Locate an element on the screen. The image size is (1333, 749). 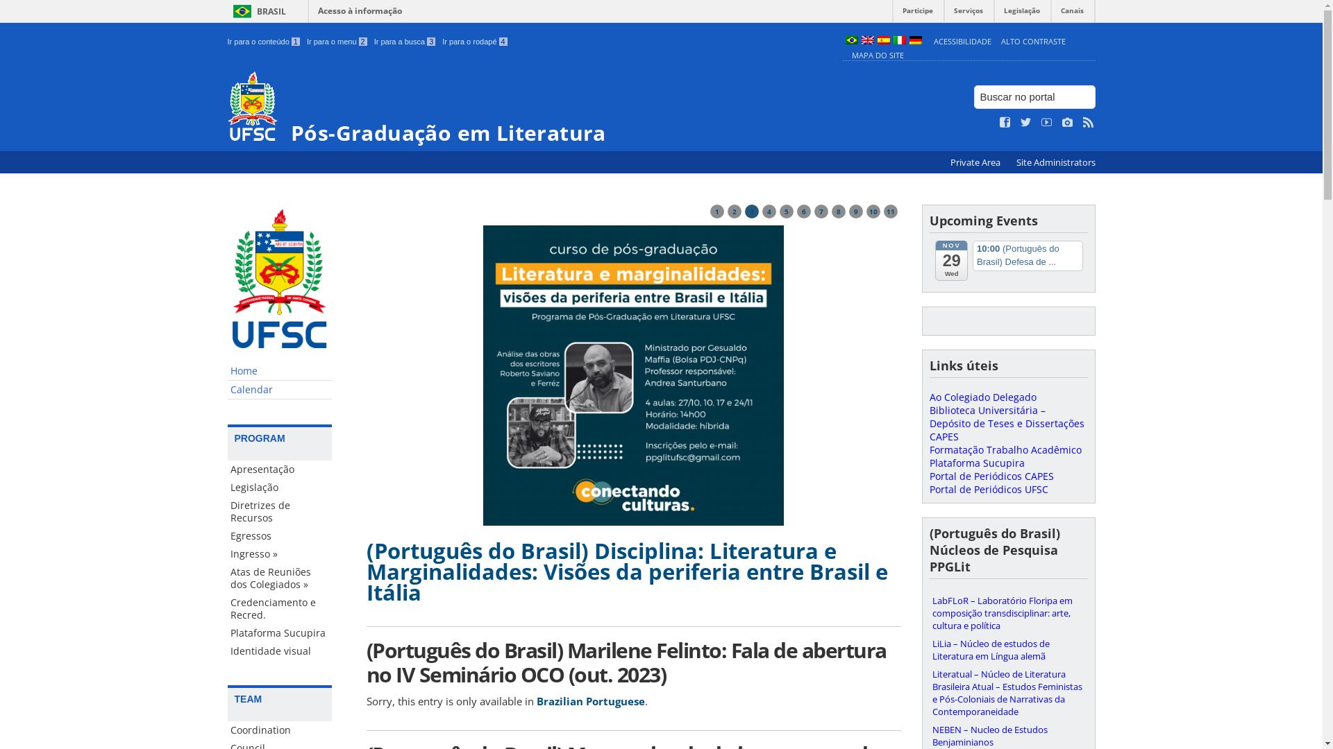
ALTO CONTRASTE is located at coordinates (1033, 42).